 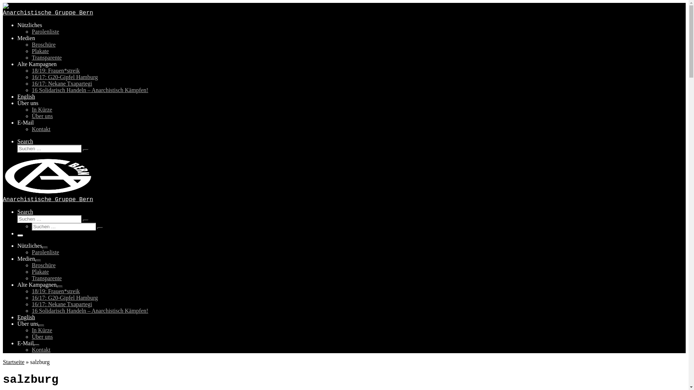 What do you see at coordinates (41, 350) in the screenshot?
I see `Kontakt` at bounding box center [41, 350].